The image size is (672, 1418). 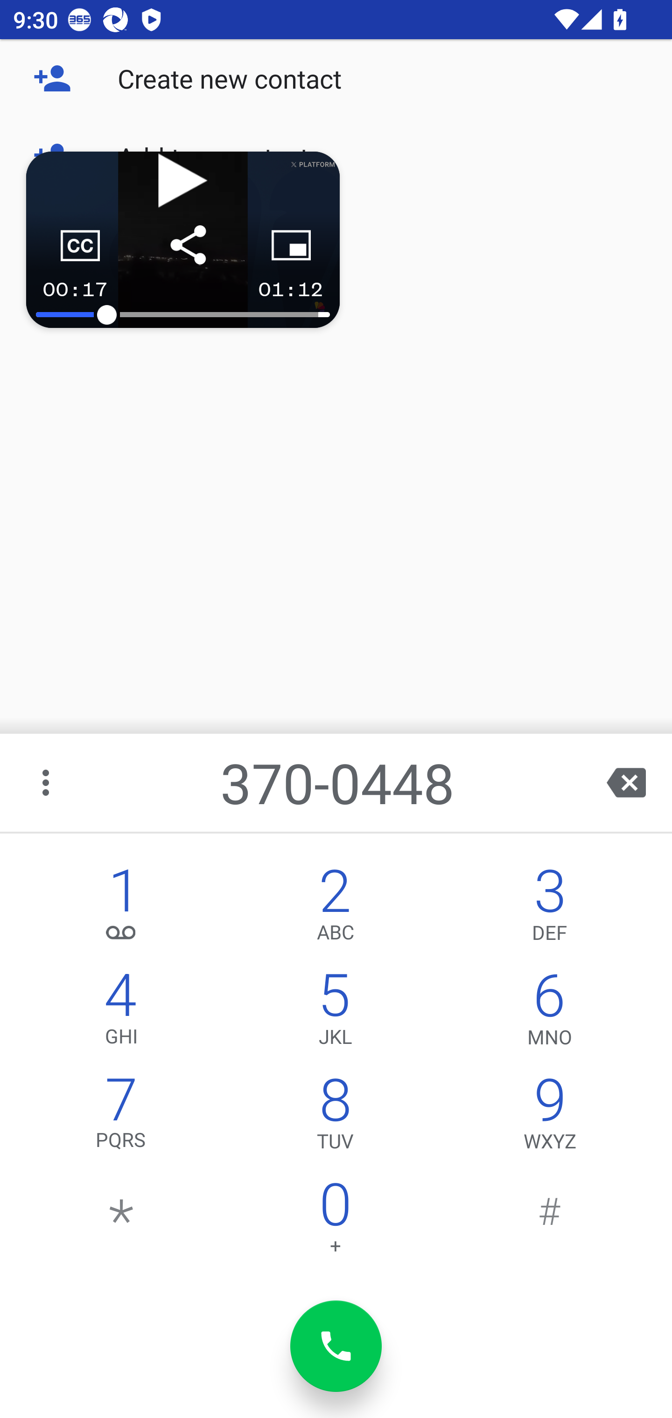 What do you see at coordinates (550, 1118) in the screenshot?
I see `9,WXYZ 9 WXYZ` at bounding box center [550, 1118].